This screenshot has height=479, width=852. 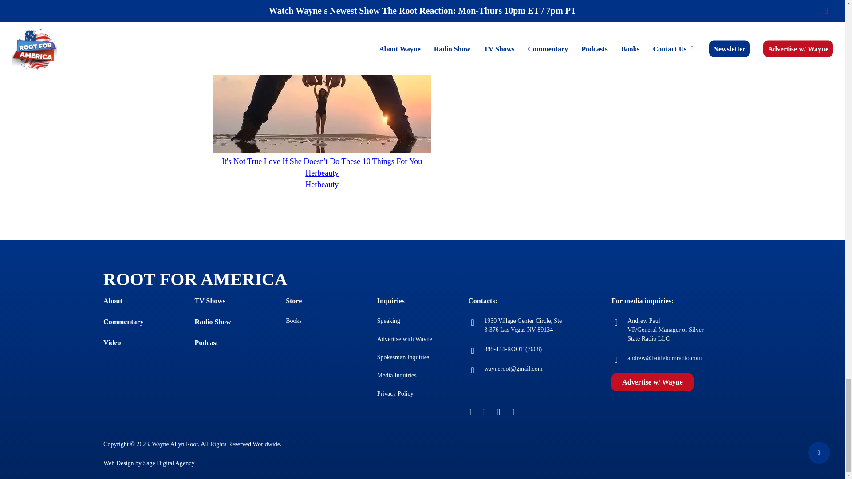 I want to click on Commentary, so click(x=123, y=322).